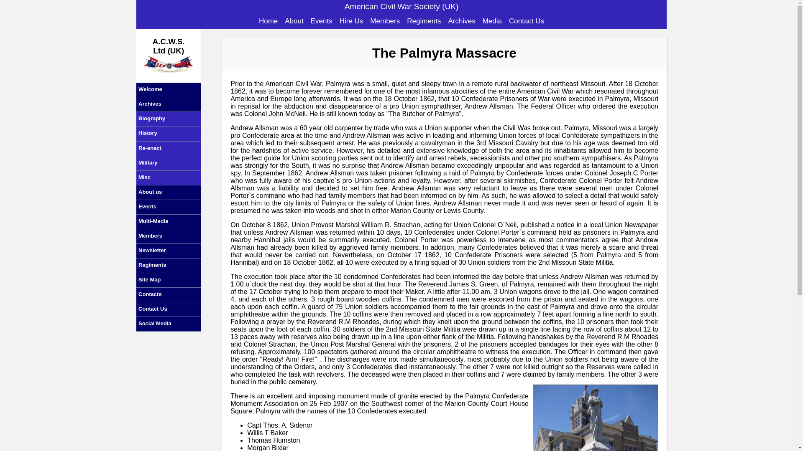 The height and width of the screenshot is (451, 803). Describe the element at coordinates (321, 21) in the screenshot. I see `Events` at that location.